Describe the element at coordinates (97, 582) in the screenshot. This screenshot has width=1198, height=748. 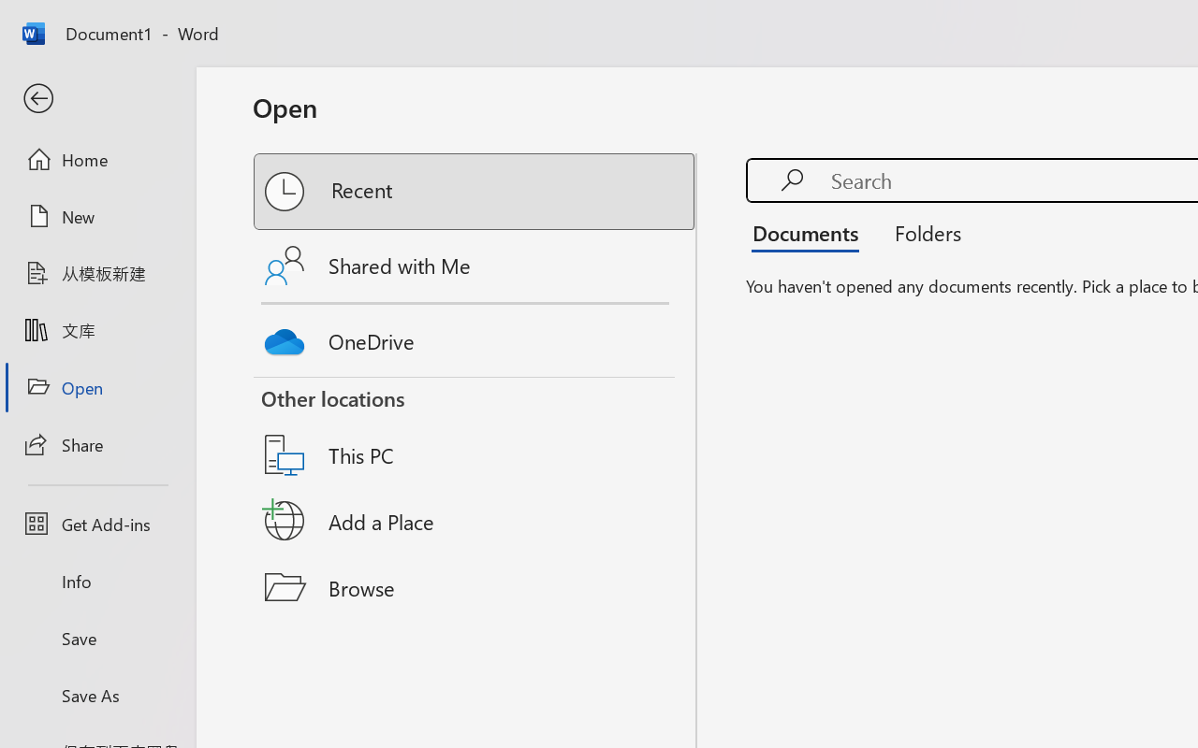
I see `Info` at that location.